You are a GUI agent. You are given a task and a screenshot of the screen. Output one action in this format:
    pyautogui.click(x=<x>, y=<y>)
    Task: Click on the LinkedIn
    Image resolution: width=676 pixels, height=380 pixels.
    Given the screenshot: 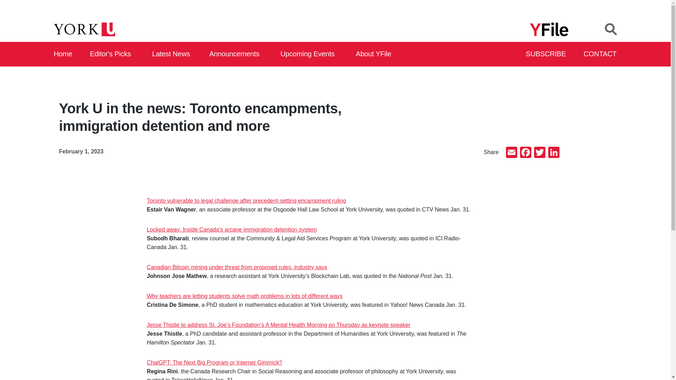 What is the action you would take?
    pyautogui.click(x=553, y=153)
    